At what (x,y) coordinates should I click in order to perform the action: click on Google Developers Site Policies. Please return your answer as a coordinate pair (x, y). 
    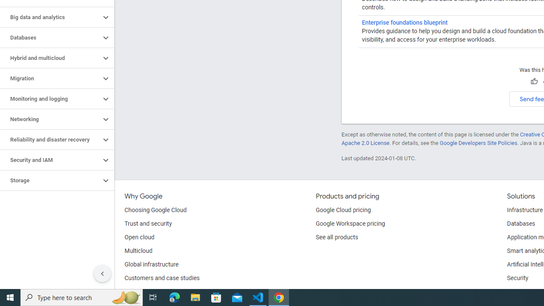
    Looking at the image, I should click on (479, 143).